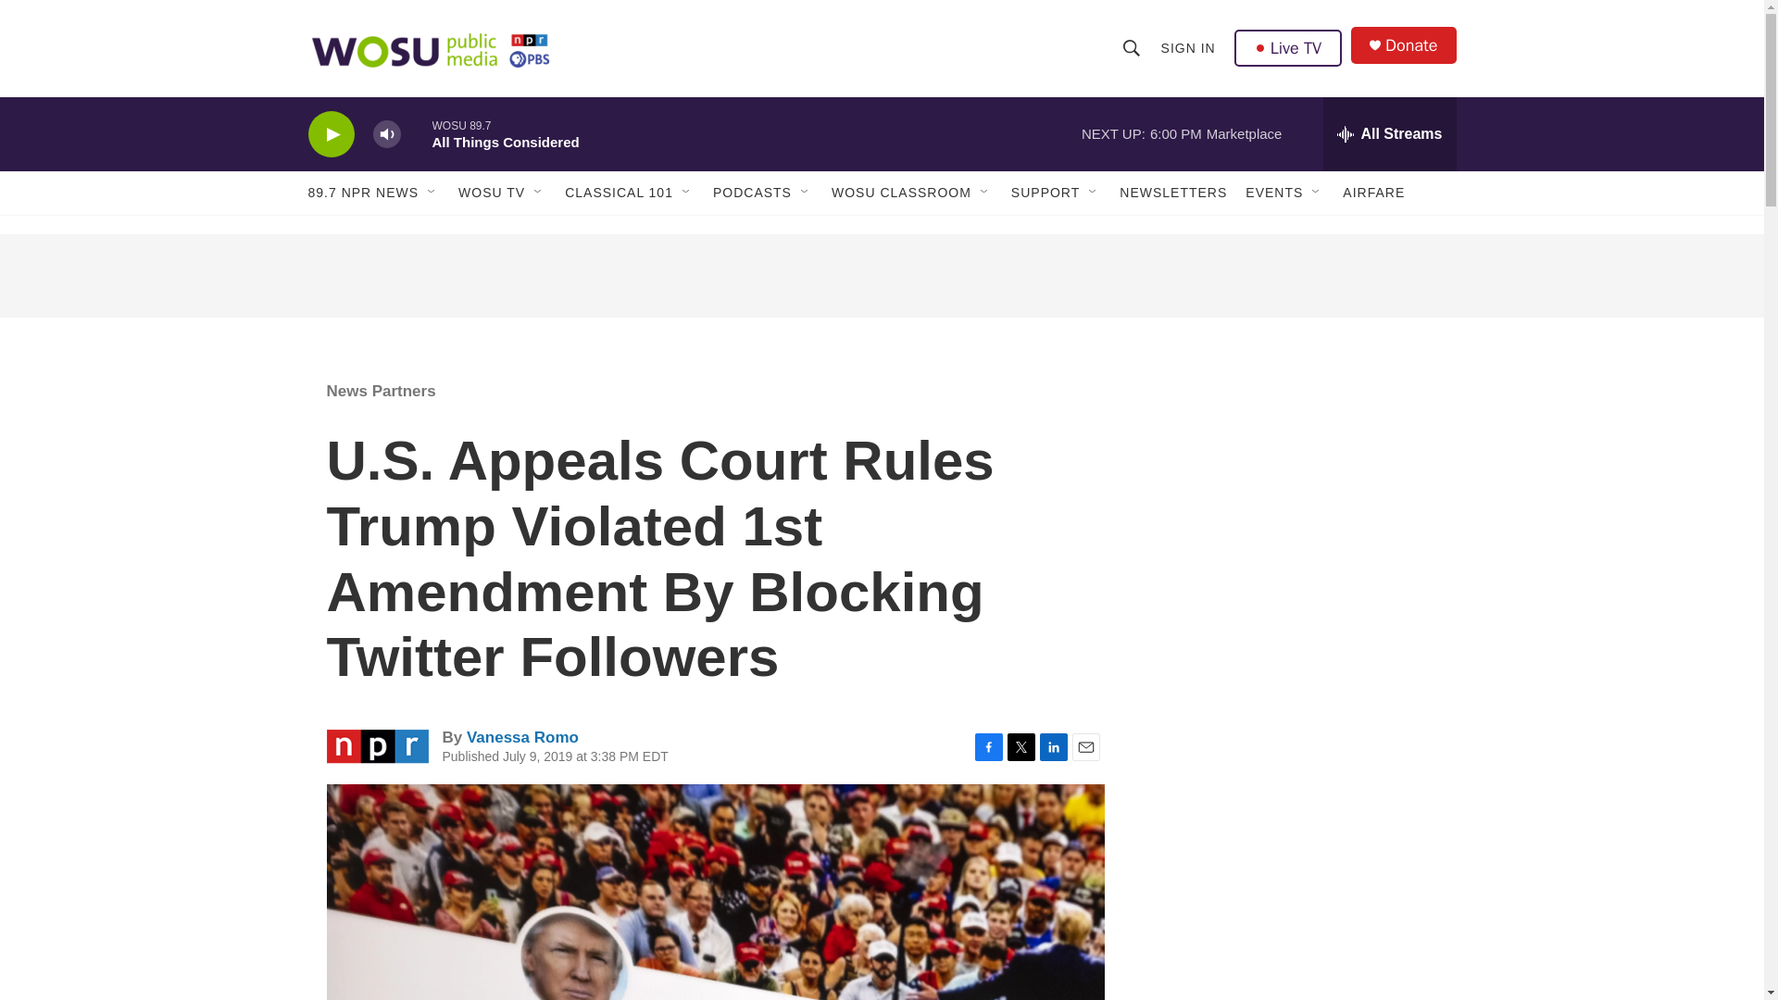 This screenshot has height=1000, width=1778. I want to click on 3rd party ad content, so click(1297, 489).